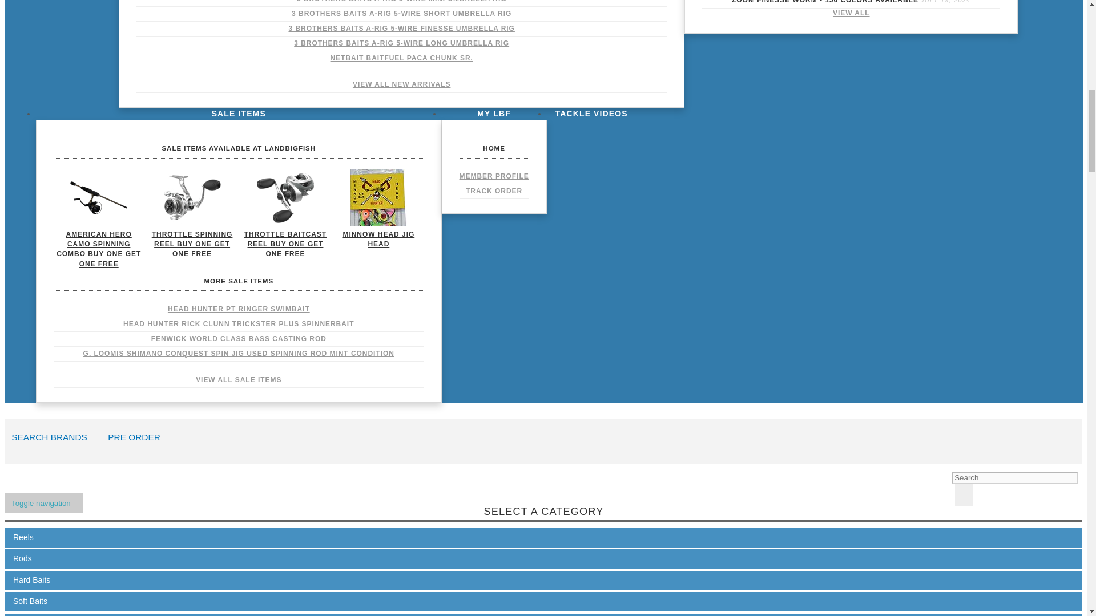 Image resolution: width=1096 pixels, height=616 pixels. Describe the element at coordinates (402, 14) in the screenshot. I see `3 BROTHERS BAITS A-RIG 5-WIRE SHORT UMBRELLA RIG` at that location.